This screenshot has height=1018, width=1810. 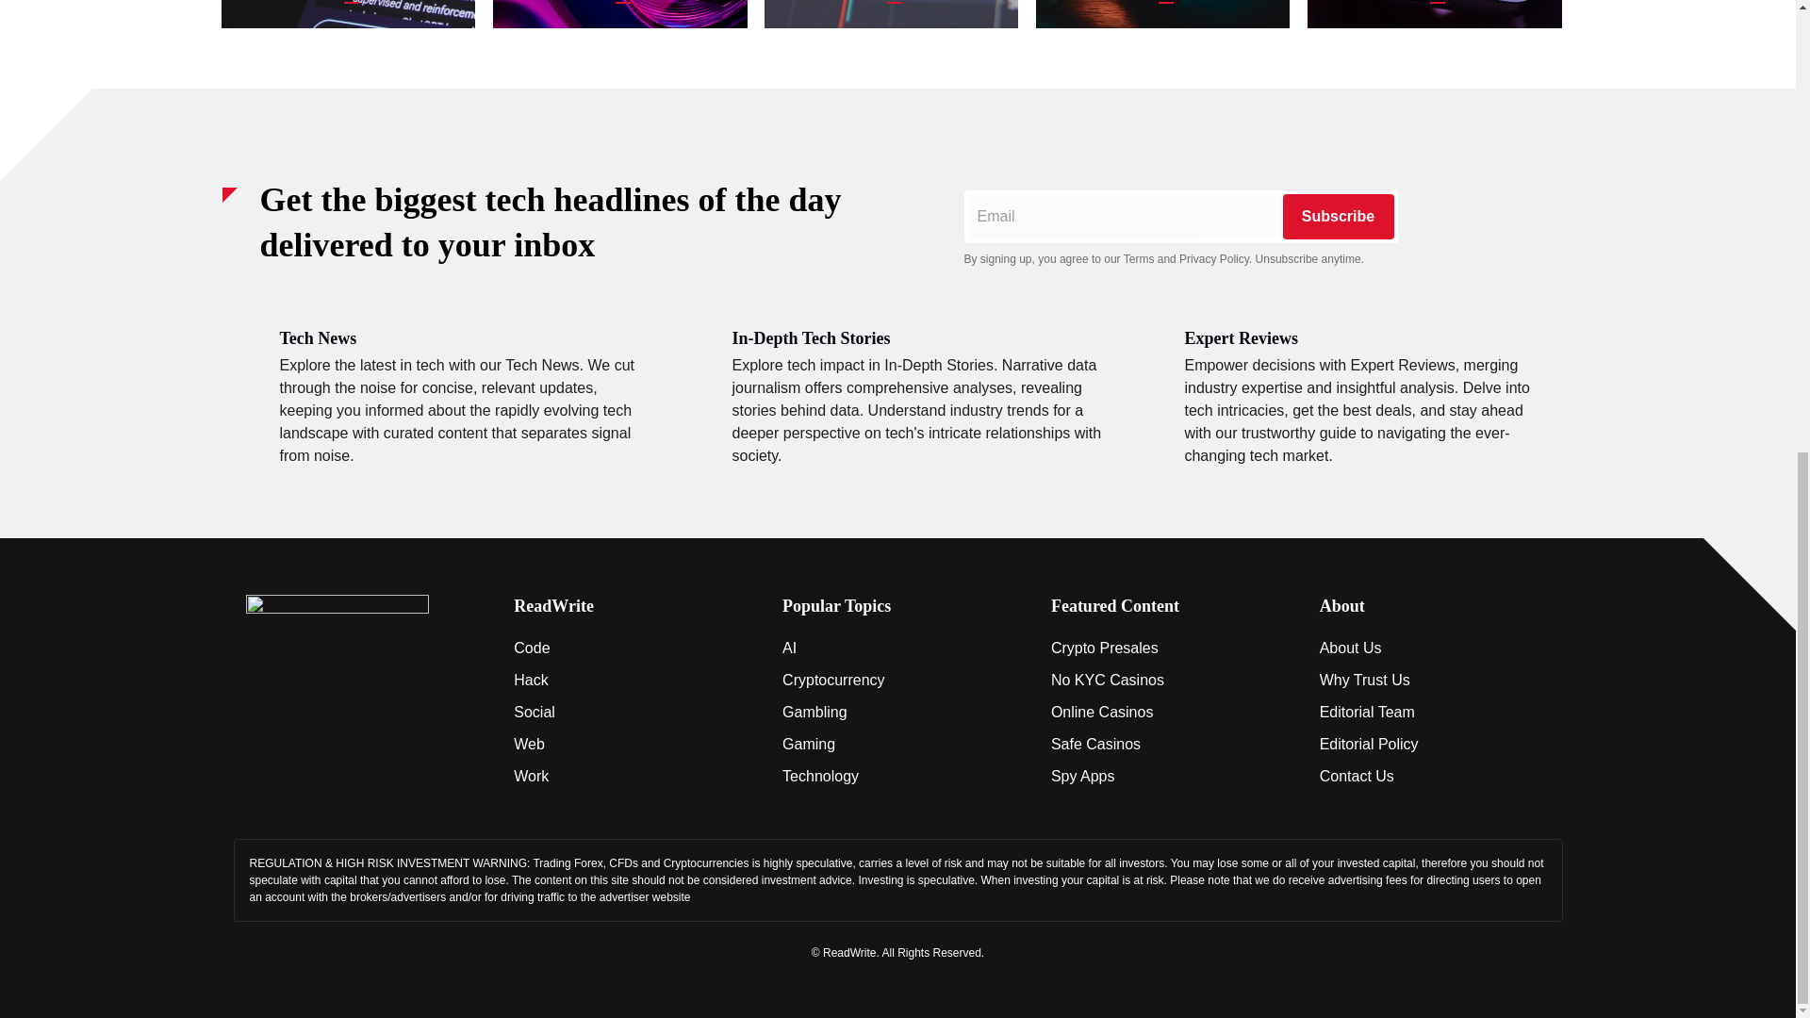 I want to click on Subscribe, so click(x=1337, y=217).